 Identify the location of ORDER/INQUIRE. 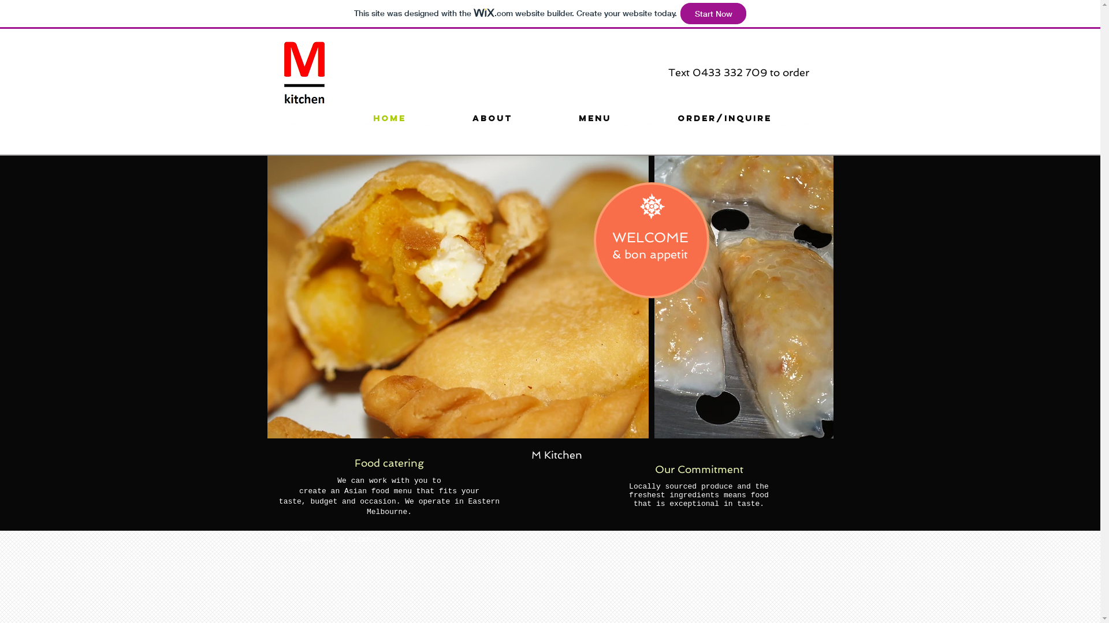
(725, 118).